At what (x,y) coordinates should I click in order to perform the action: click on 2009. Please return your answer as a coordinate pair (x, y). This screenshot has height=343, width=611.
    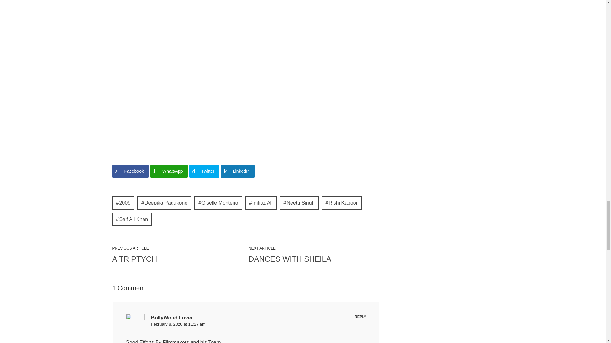
    Looking at the image, I should click on (123, 203).